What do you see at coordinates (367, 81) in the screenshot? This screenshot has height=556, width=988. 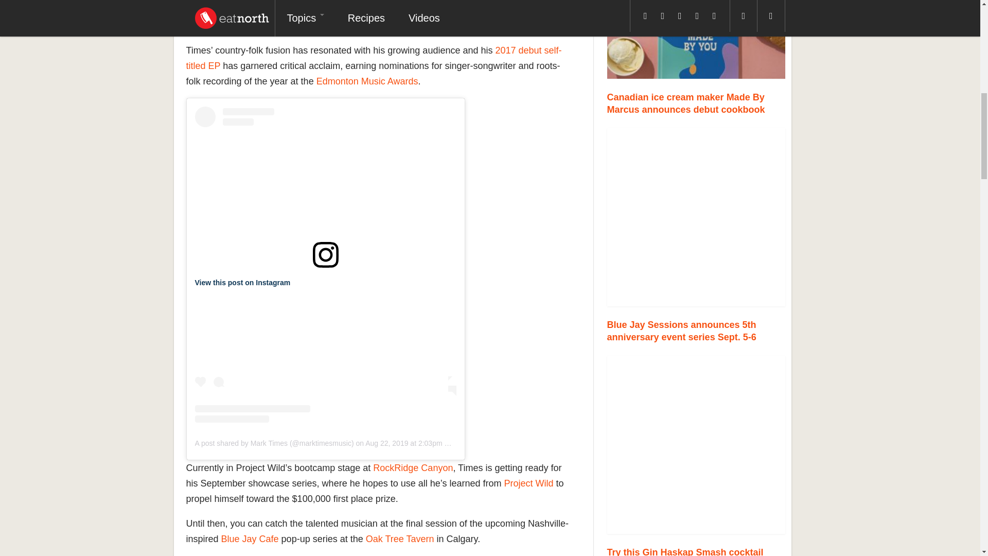 I see `Edmonton Music Awards` at bounding box center [367, 81].